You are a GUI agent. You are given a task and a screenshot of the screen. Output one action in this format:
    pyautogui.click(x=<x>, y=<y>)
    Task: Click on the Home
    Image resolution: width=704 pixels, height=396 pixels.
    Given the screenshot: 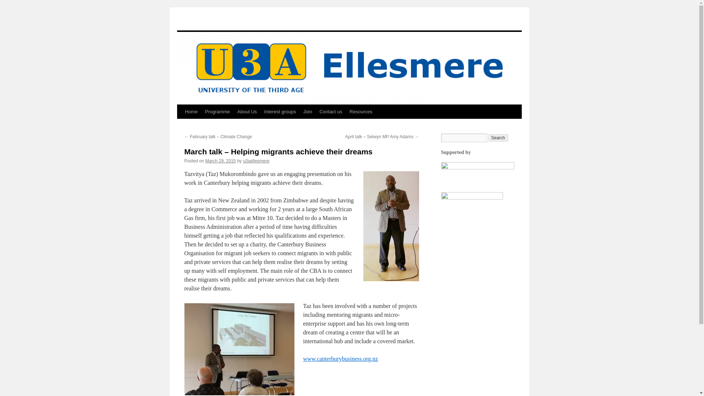 What is the action you would take?
    pyautogui.click(x=191, y=112)
    